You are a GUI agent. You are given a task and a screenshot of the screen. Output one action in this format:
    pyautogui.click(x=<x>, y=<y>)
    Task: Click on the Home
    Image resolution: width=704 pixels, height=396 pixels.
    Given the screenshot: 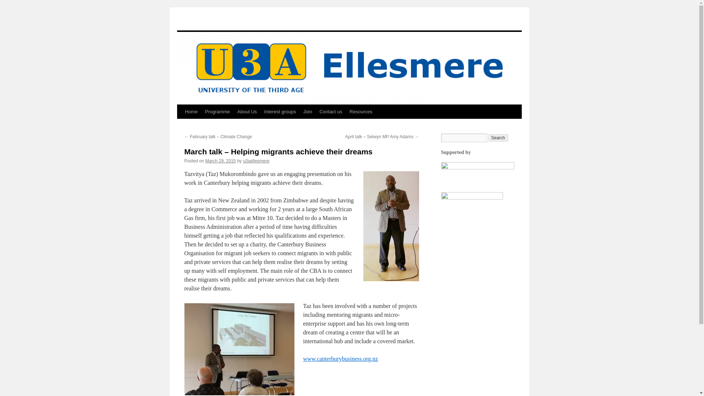 What is the action you would take?
    pyautogui.click(x=191, y=112)
    